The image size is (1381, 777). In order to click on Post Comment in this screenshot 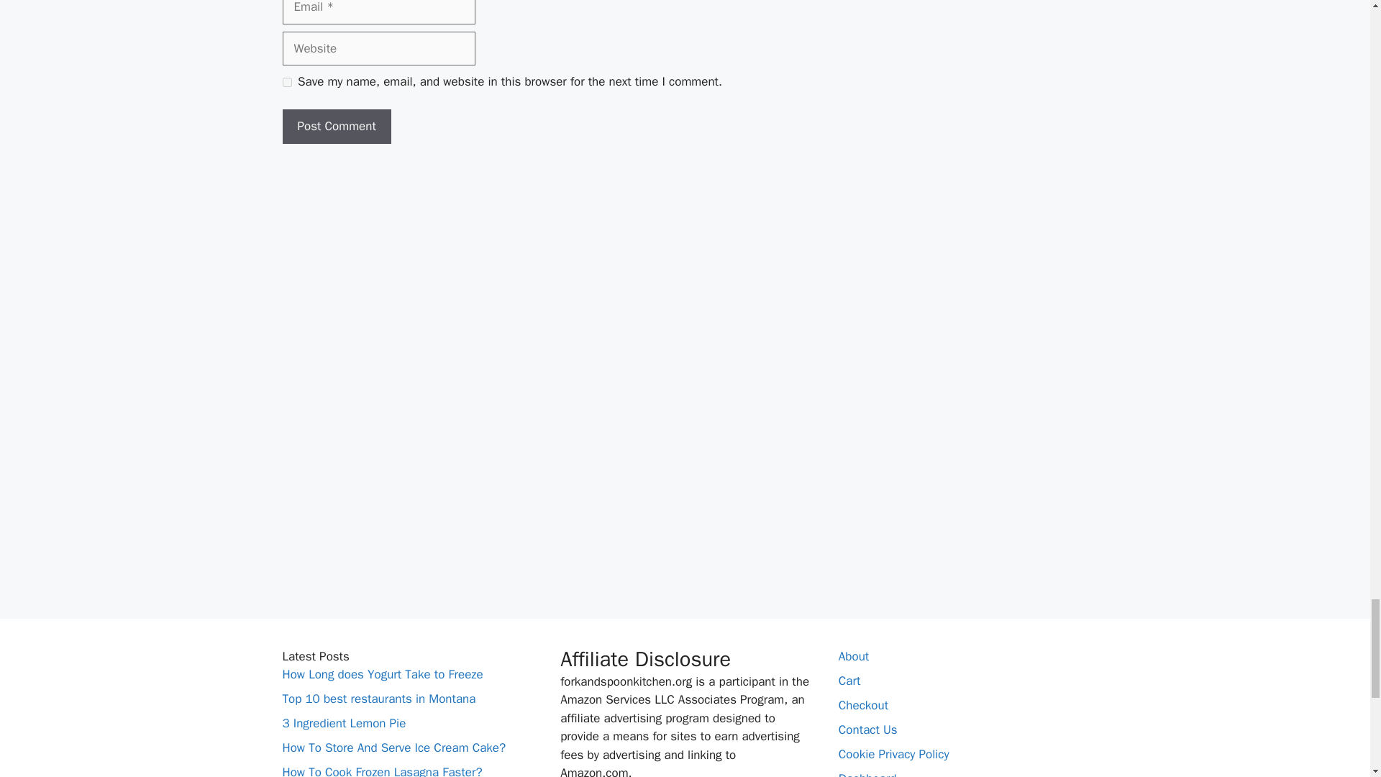, I will do `click(336, 127)`.